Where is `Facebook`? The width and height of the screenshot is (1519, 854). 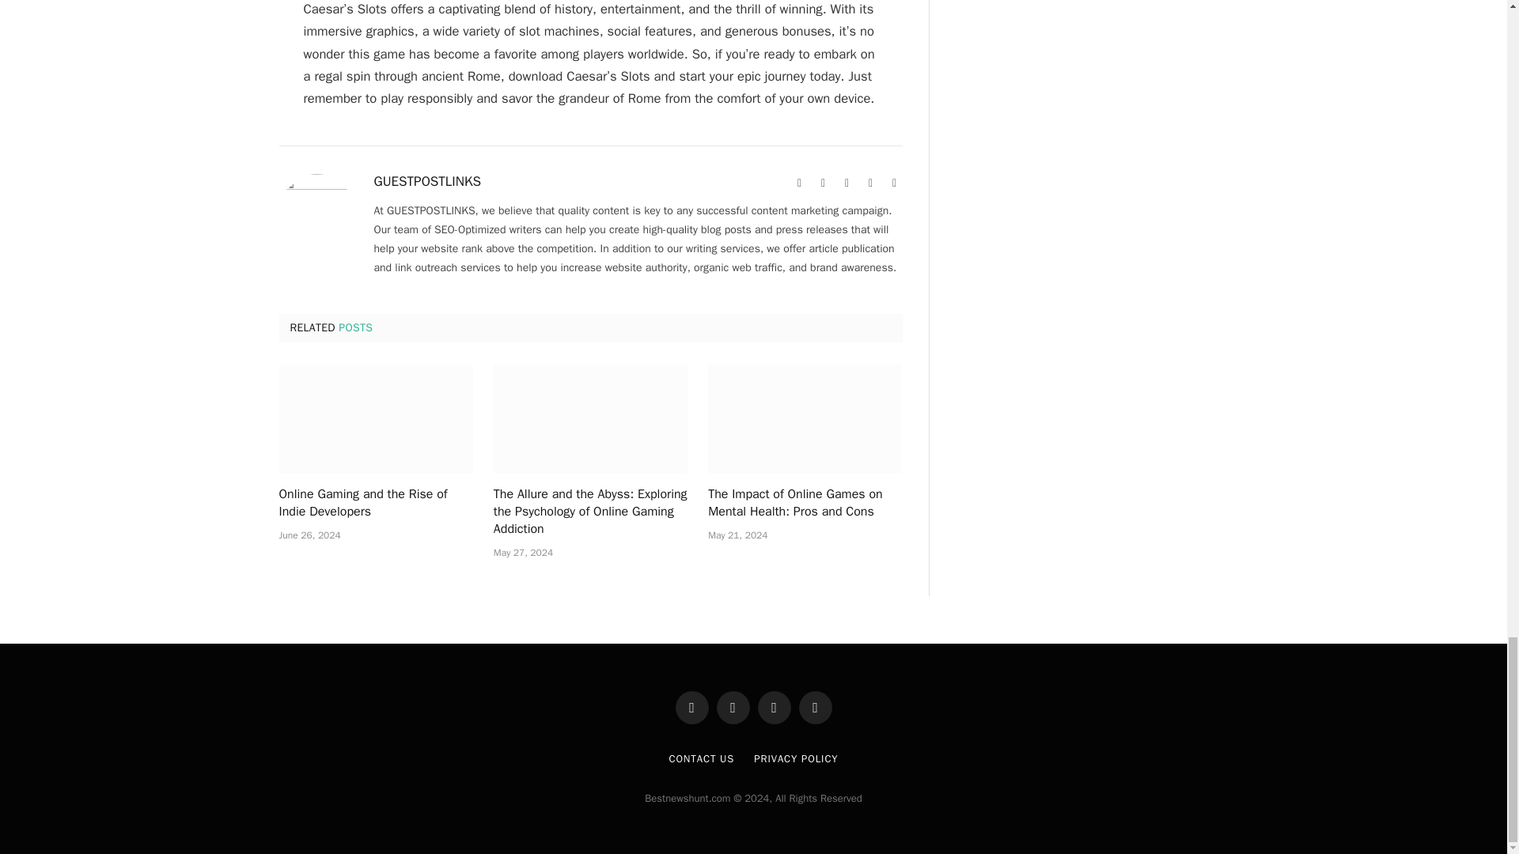
Facebook is located at coordinates (823, 183).